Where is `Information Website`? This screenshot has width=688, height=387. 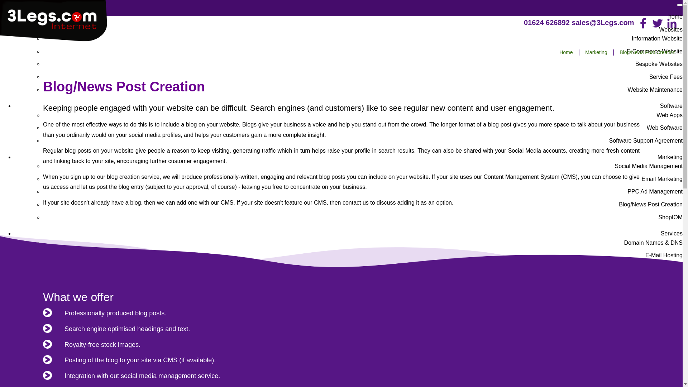 Information Website is located at coordinates (657, 39).